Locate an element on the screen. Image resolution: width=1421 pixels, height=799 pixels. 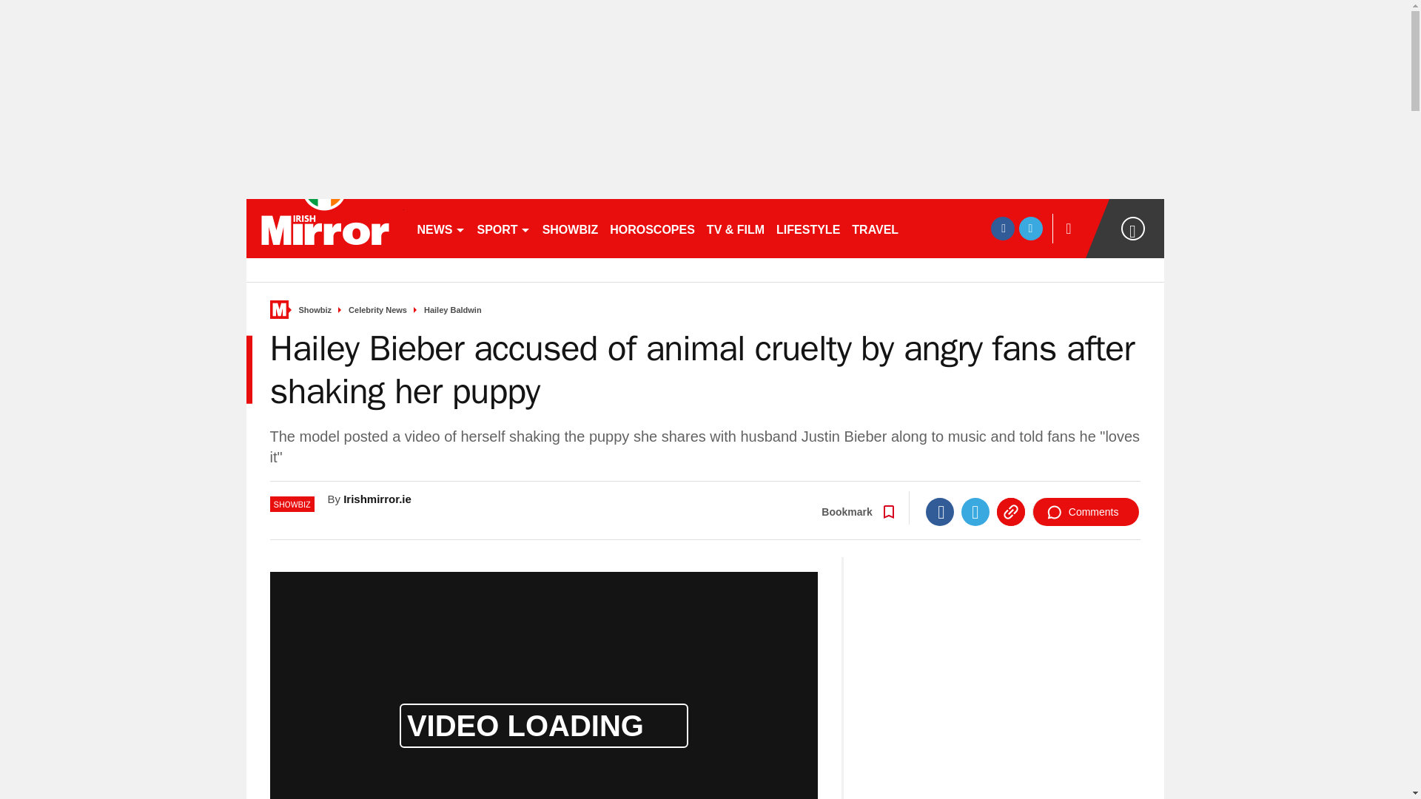
SPORT is located at coordinates (503, 228).